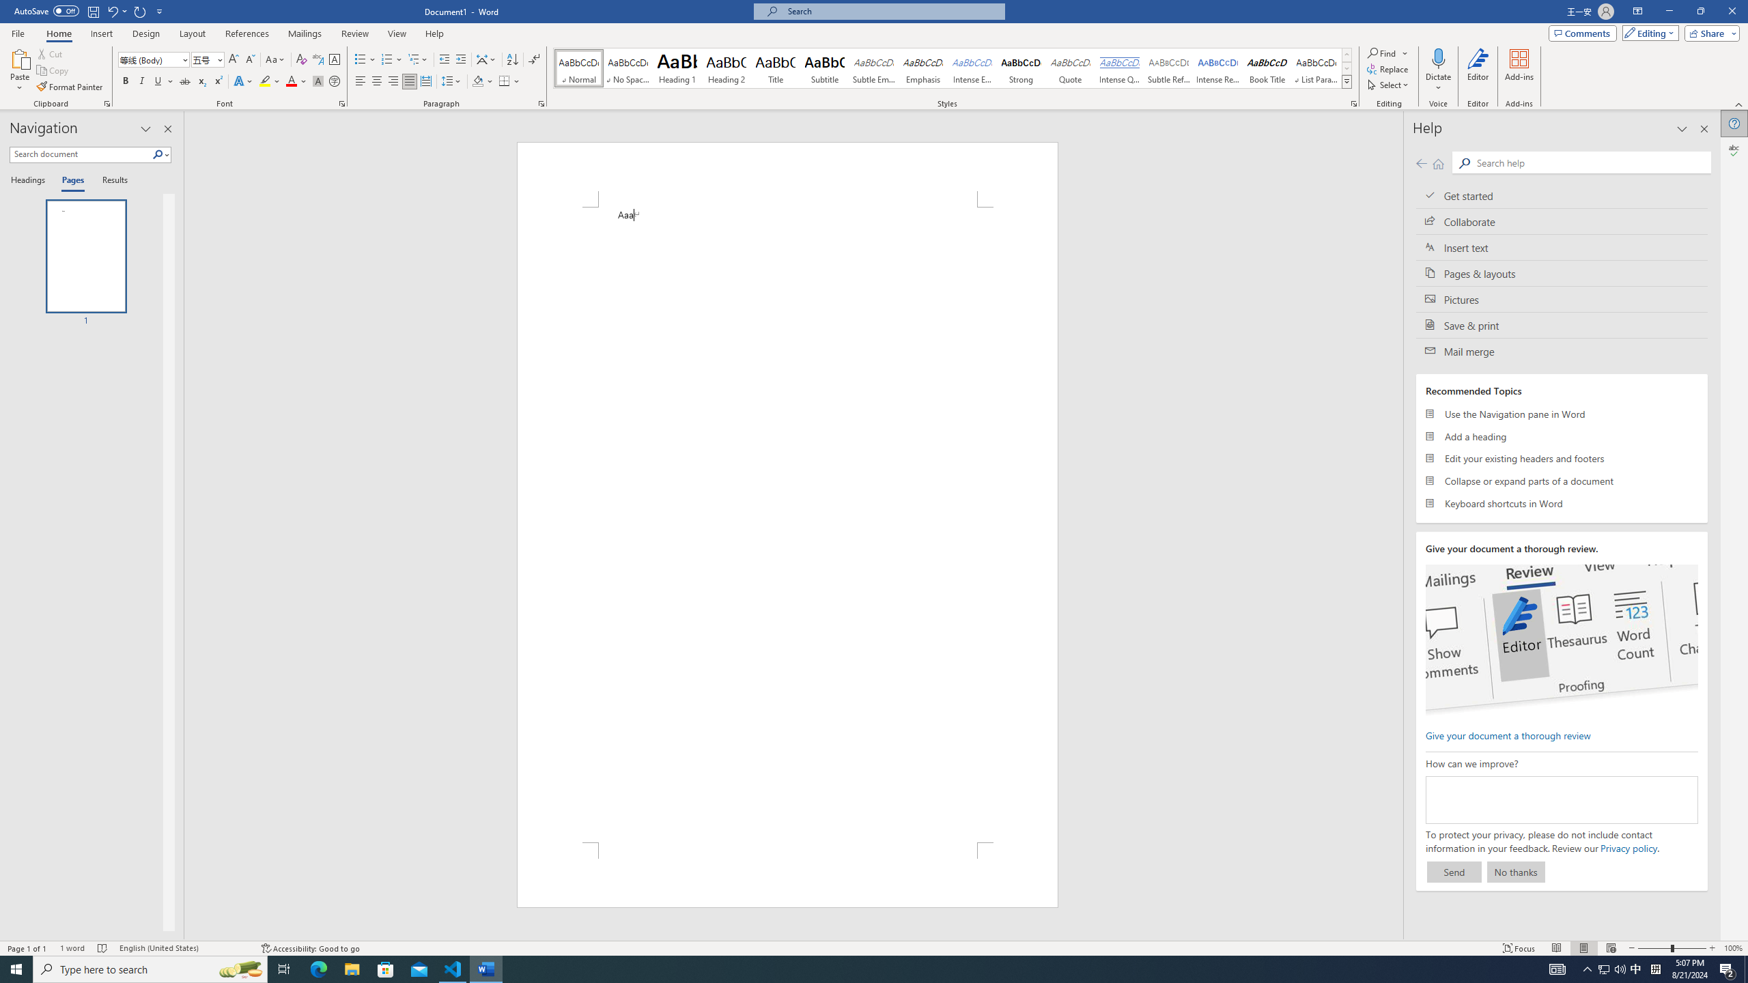  Describe the element at coordinates (1347, 68) in the screenshot. I see `Row Down` at that location.